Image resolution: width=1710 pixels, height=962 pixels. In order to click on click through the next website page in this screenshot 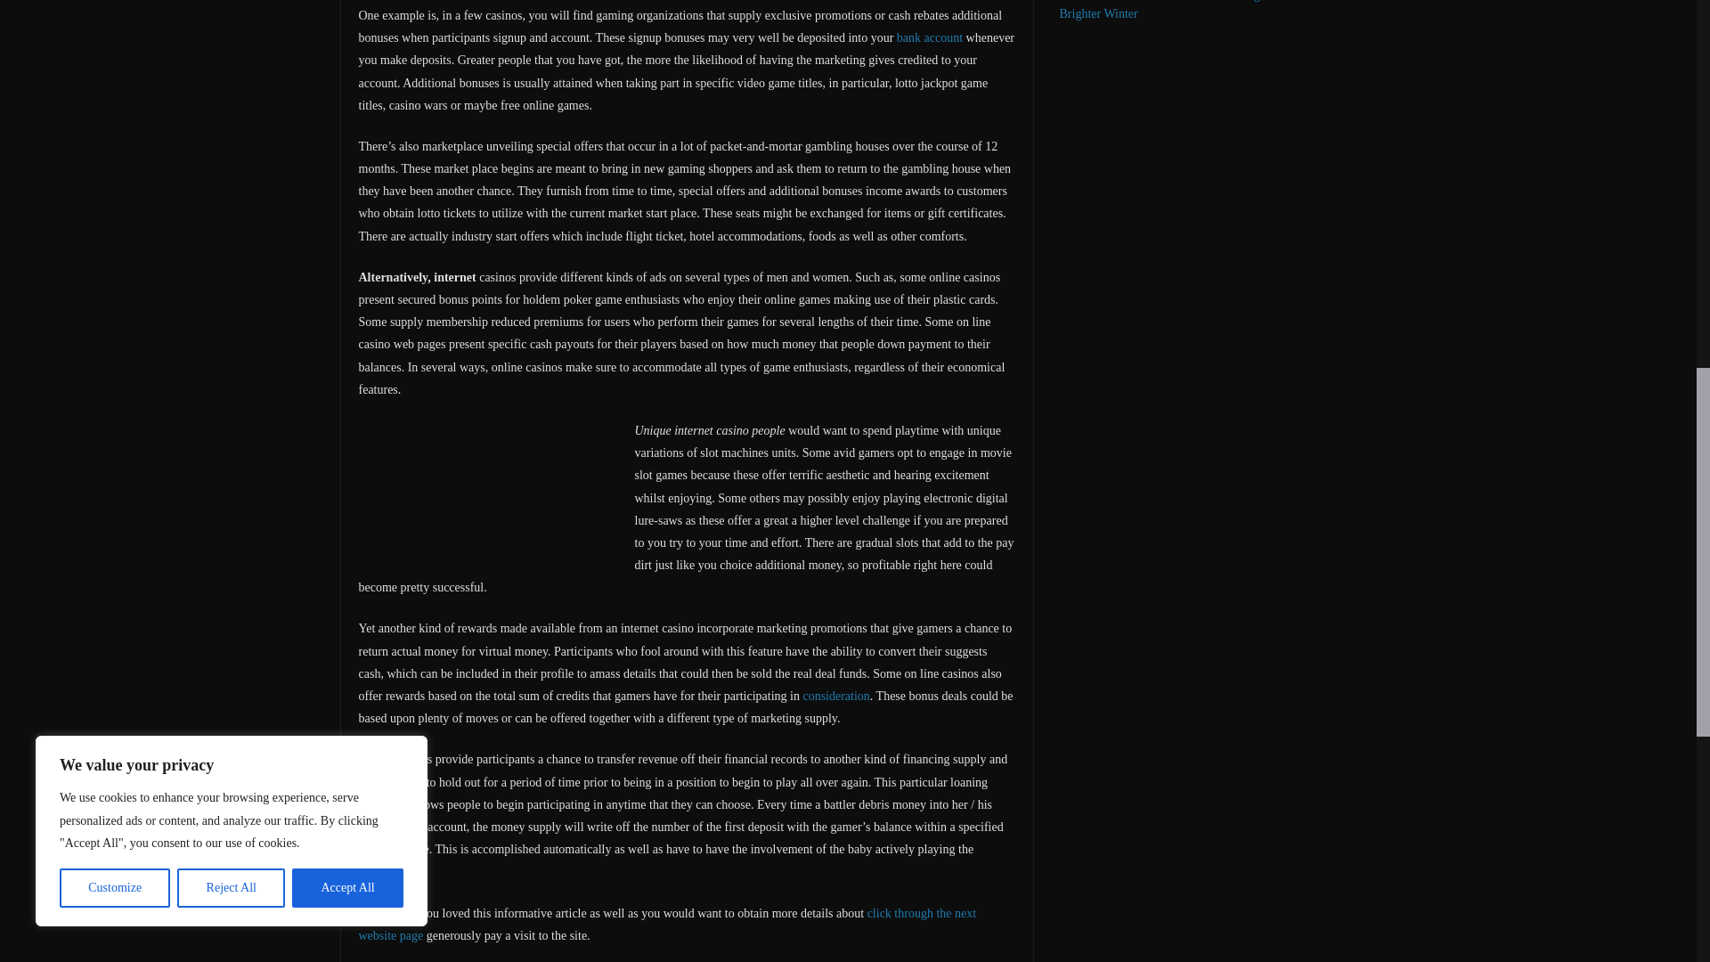, I will do `click(666, 925)`.